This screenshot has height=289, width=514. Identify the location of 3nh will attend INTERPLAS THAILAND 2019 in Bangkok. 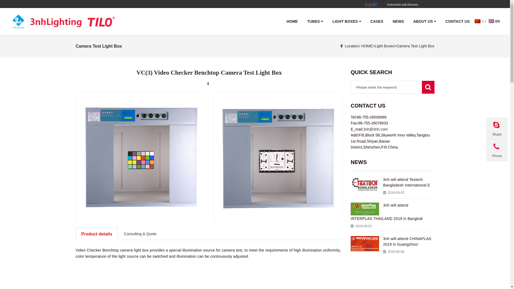
(387, 212).